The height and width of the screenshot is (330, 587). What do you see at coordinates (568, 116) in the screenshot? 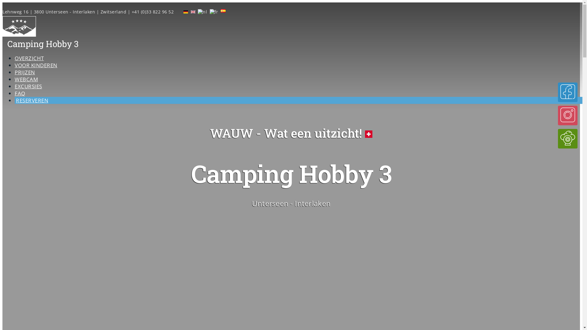
I see `Volg ons op Instagram!` at bounding box center [568, 116].